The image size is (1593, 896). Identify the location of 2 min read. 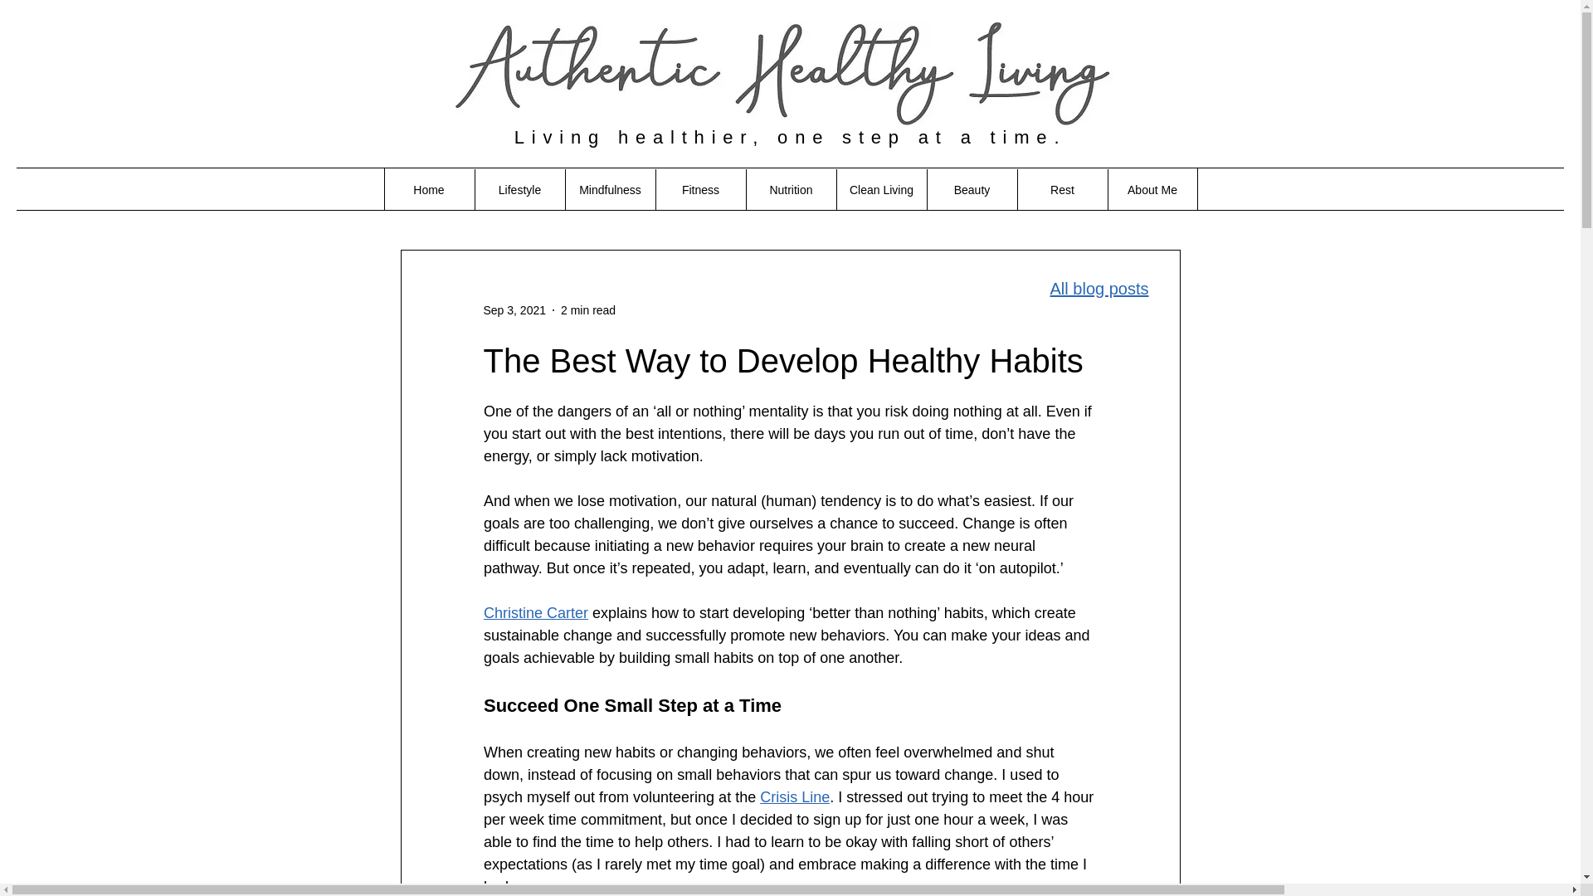
(587, 310).